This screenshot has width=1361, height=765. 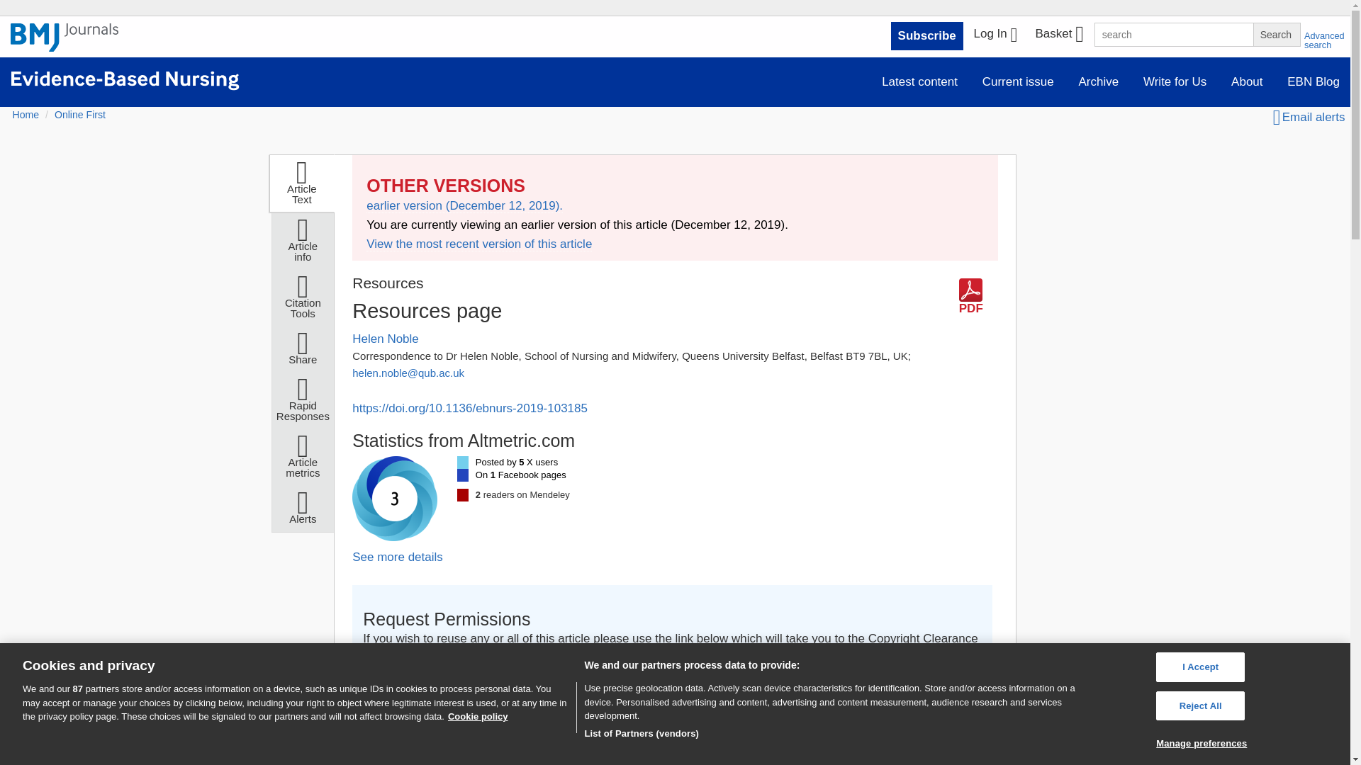 I want to click on Basket, so click(x=1058, y=35).